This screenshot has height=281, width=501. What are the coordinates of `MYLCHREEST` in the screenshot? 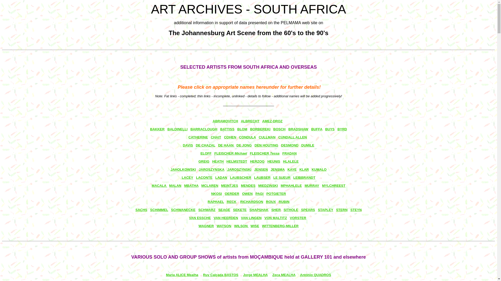 It's located at (334, 186).